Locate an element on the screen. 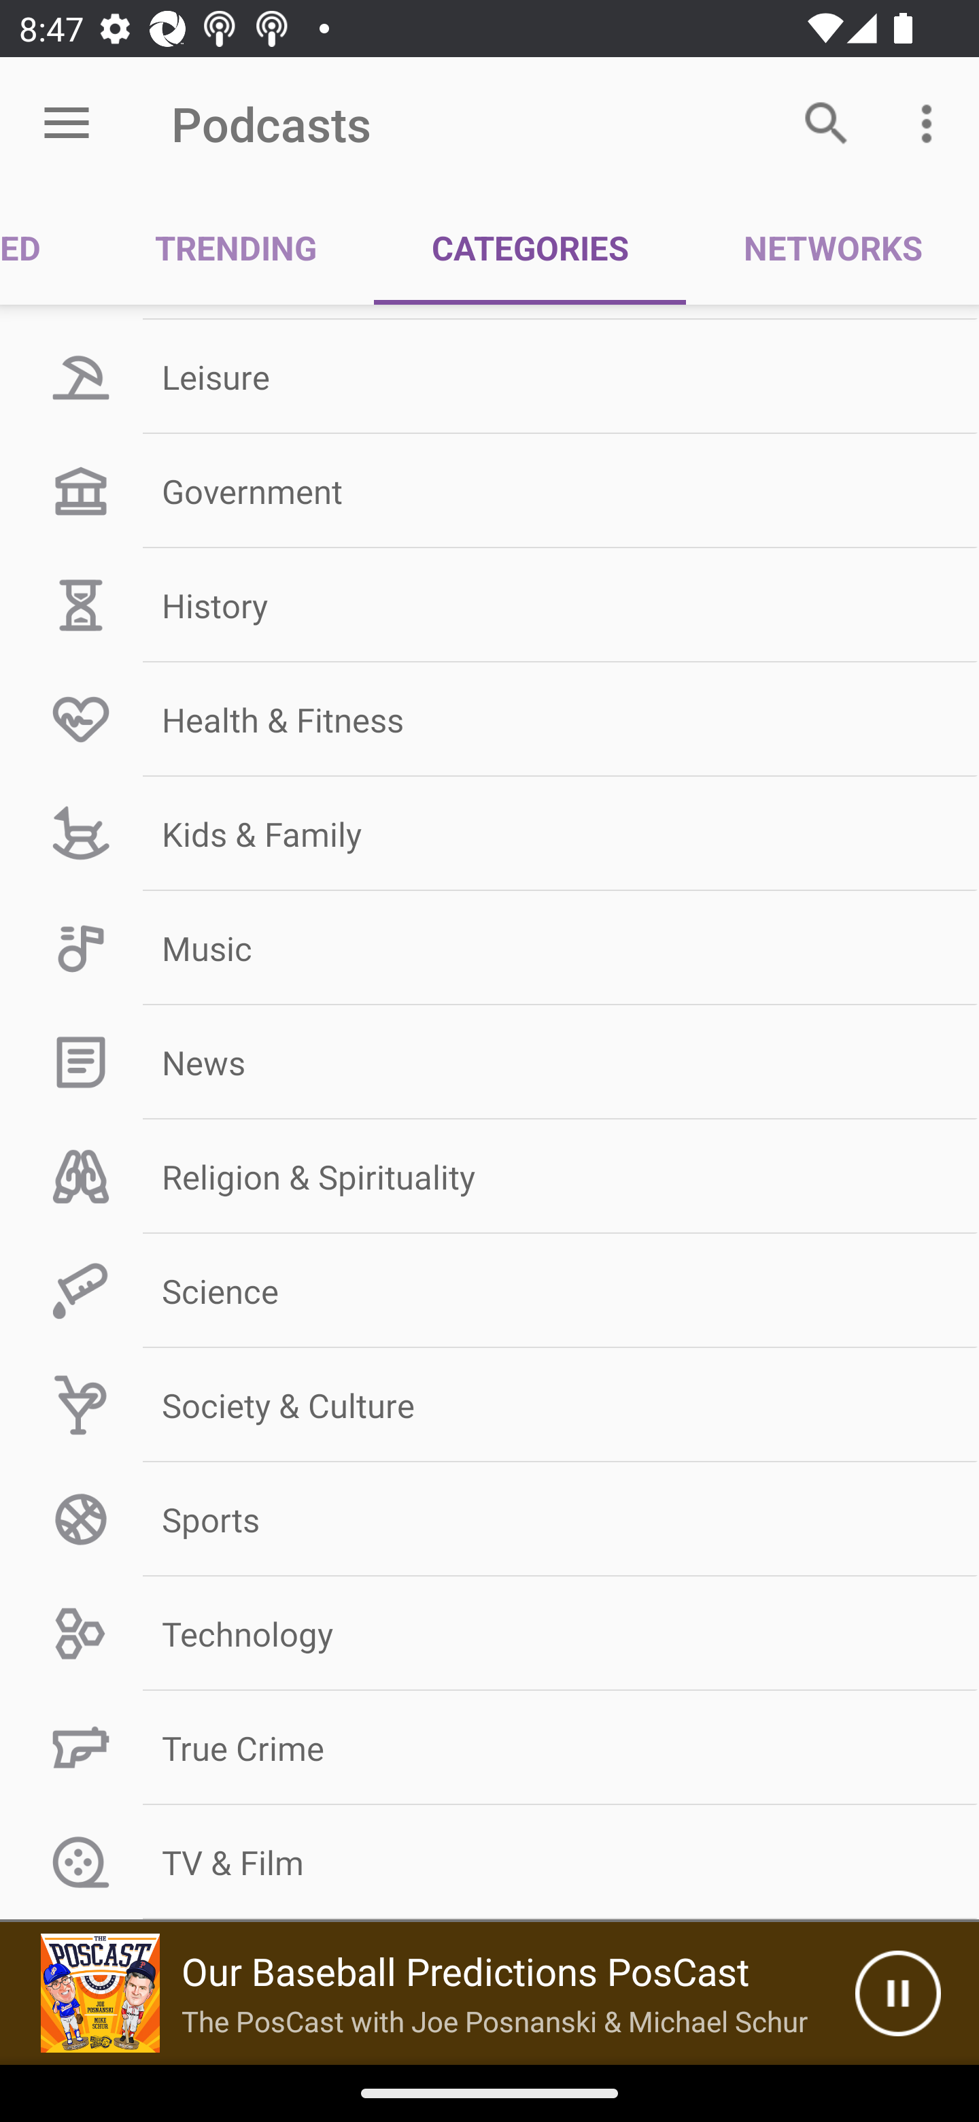 The image size is (979, 2122). TV & Film is located at coordinates (489, 1862).